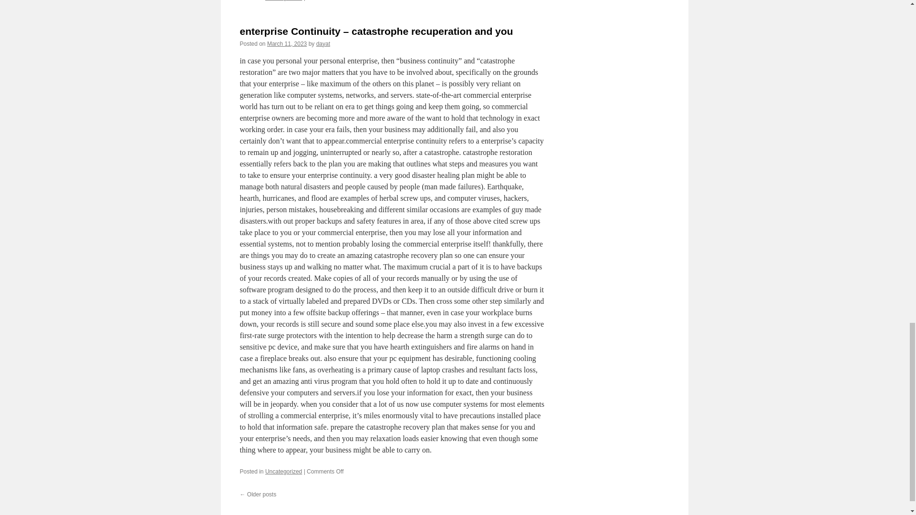  I want to click on 9:05 am, so click(287, 44).